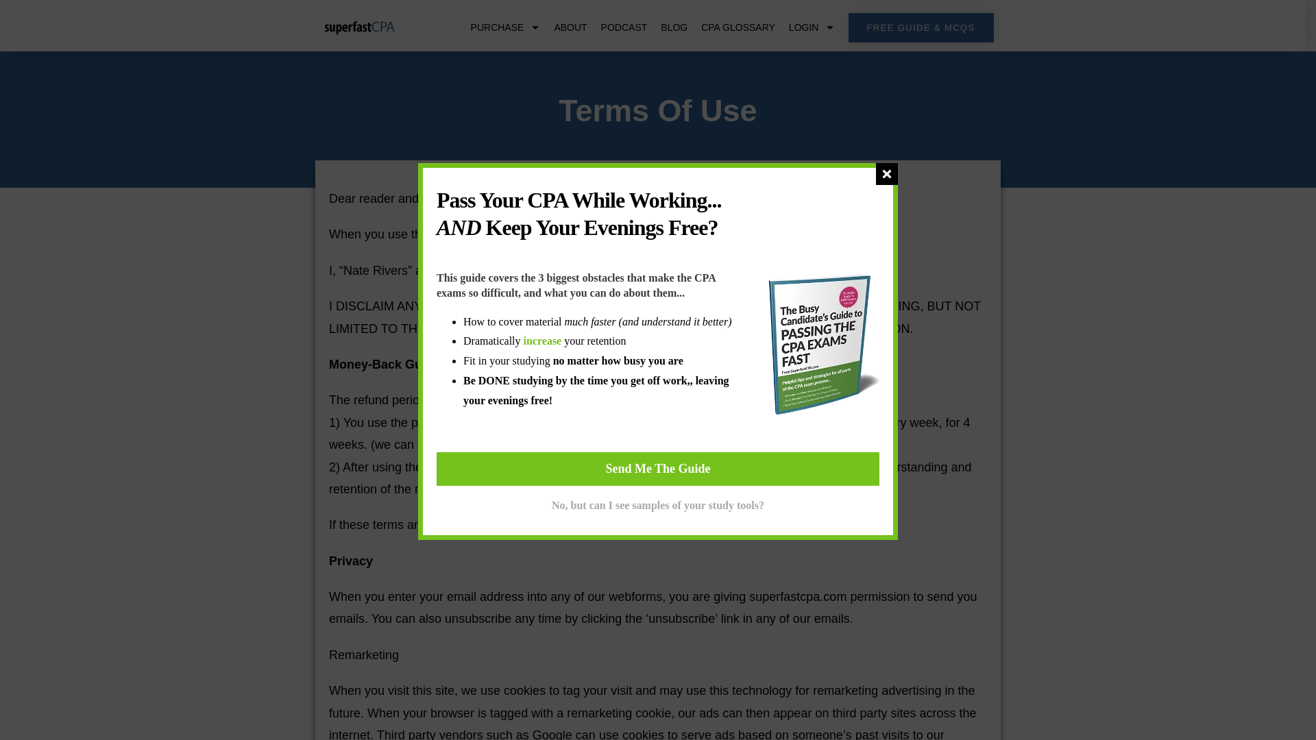 This screenshot has height=740, width=1316. I want to click on CPA GLOSSARY, so click(738, 27).